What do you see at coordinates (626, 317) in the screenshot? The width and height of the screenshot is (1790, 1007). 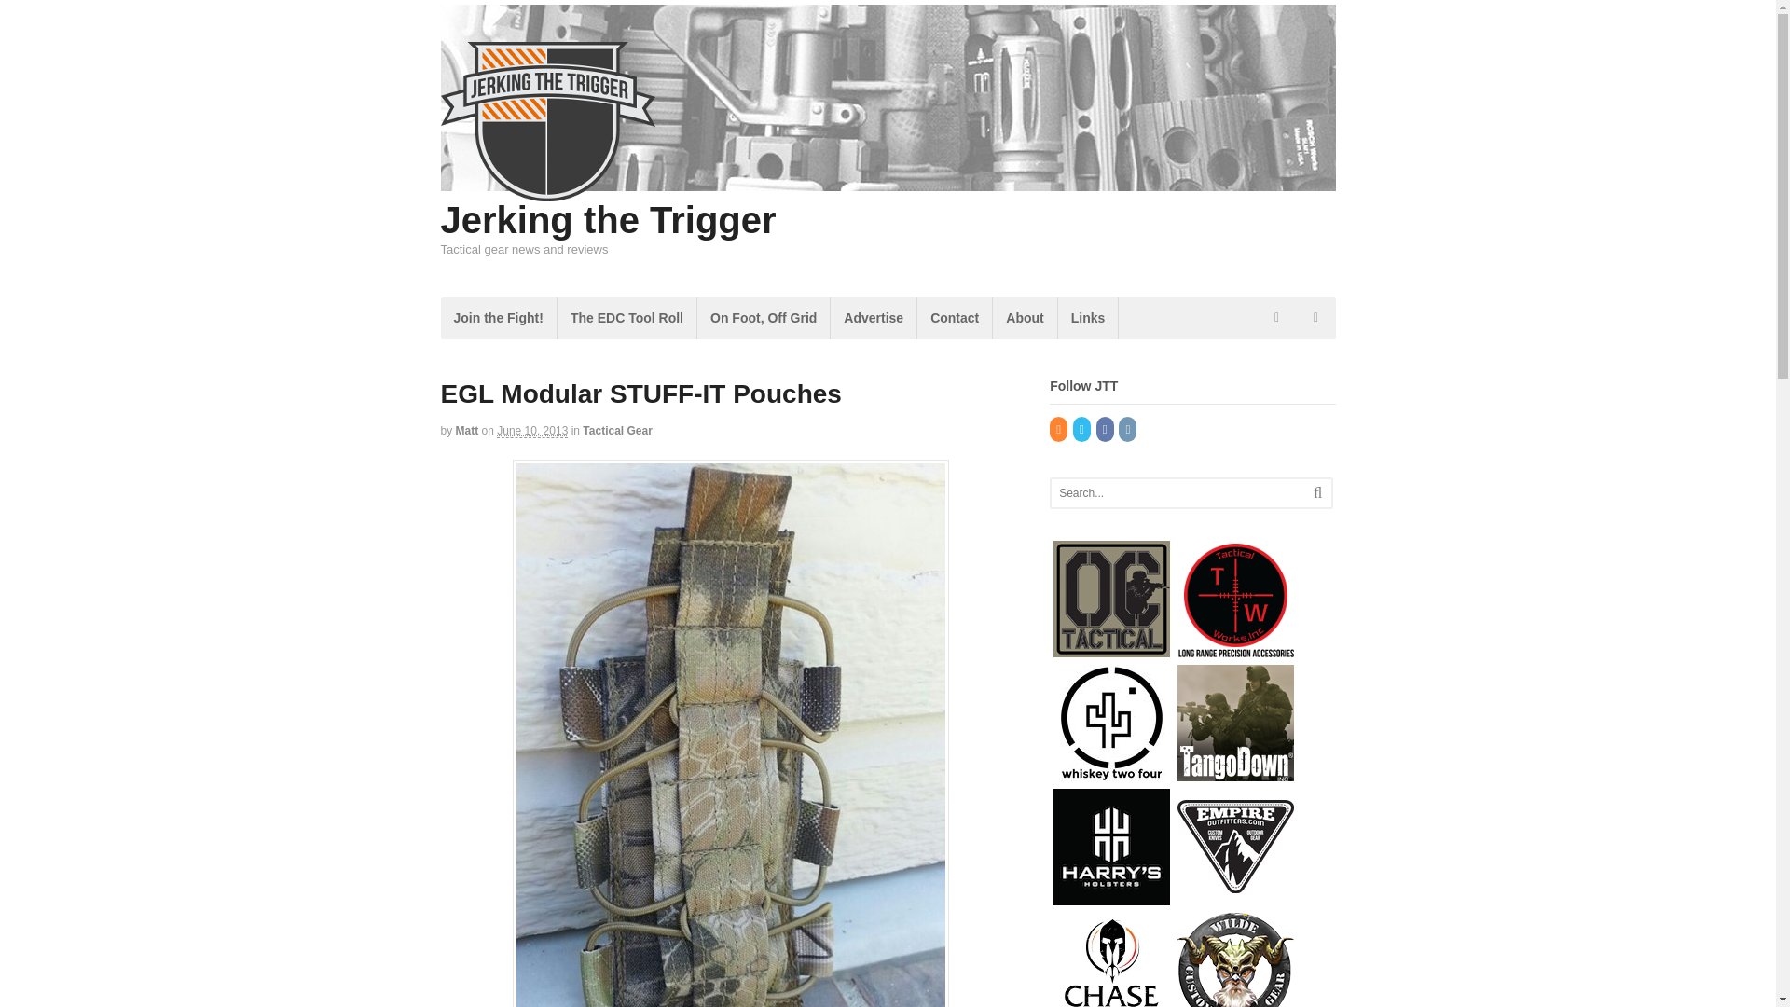 I see `The EDC Tool Roll` at bounding box center [626, 317].